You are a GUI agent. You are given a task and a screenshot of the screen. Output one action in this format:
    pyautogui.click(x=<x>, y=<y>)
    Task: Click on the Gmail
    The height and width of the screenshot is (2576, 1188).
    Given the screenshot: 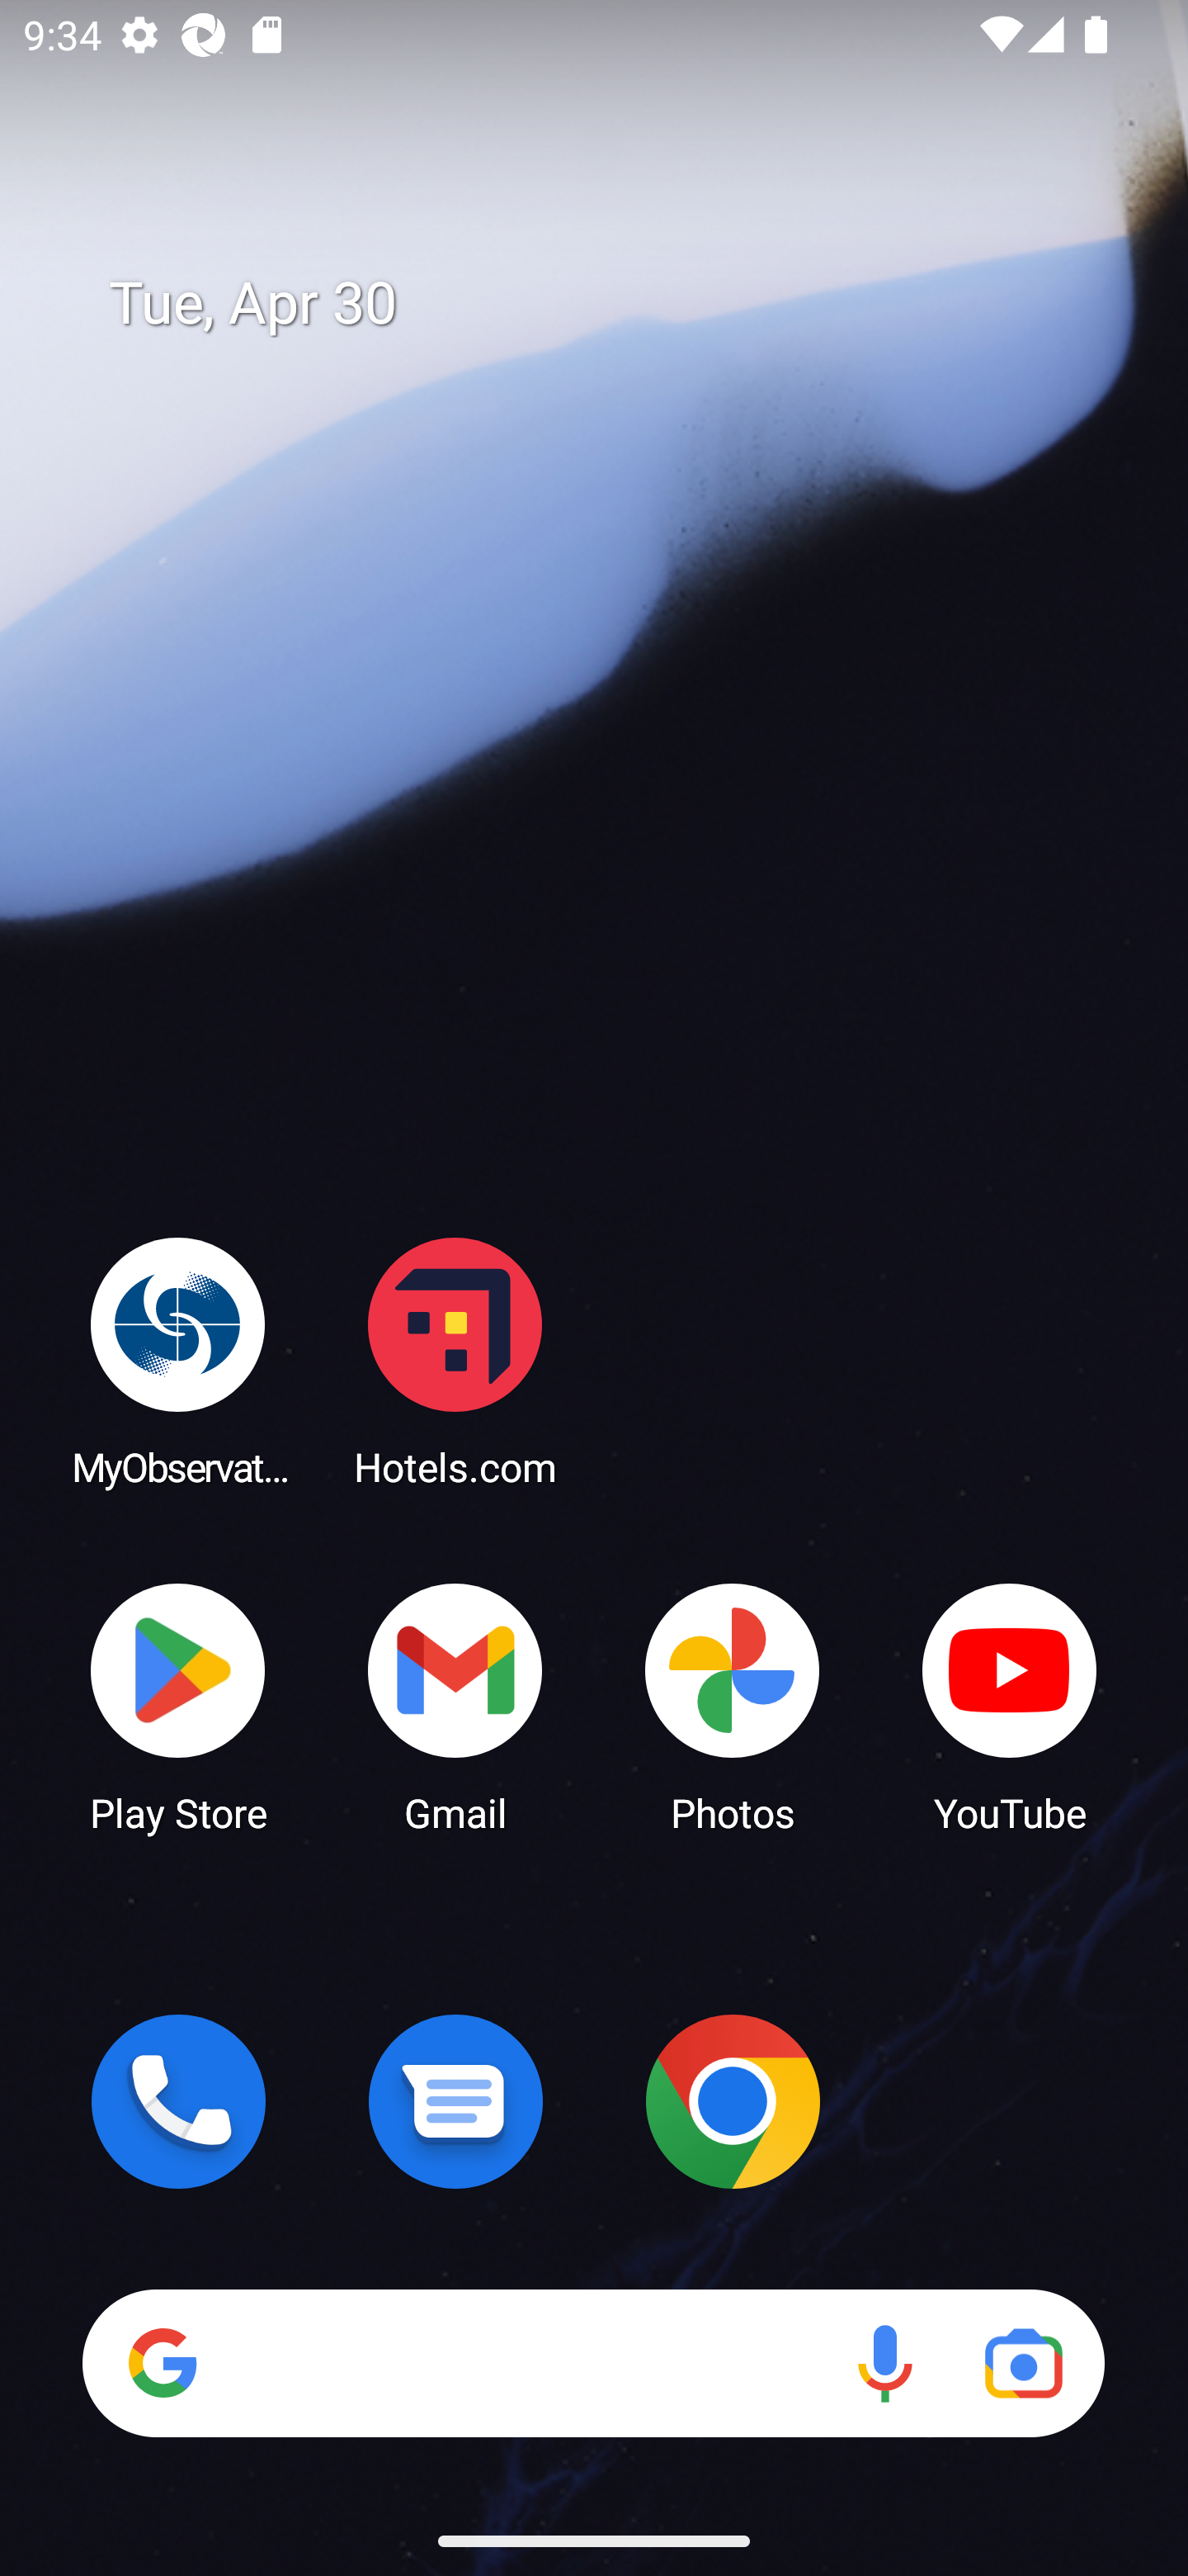 What is the action you would take?
    pyautogui.click(x=455, y=1706)
    